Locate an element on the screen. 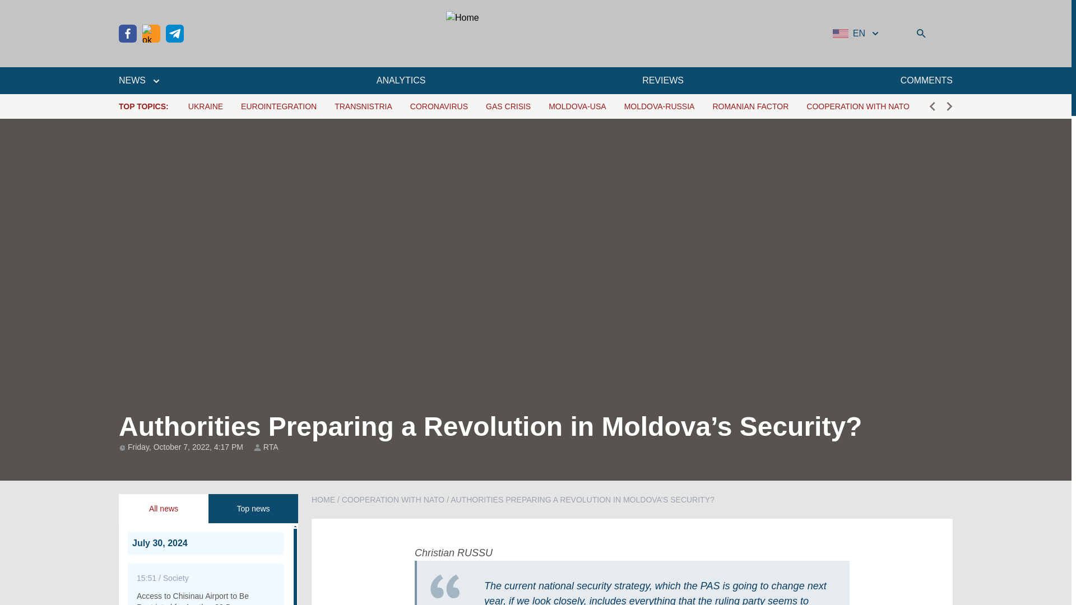 This screenshot has width=1076, height=605. EUROINTEGRATION is located at coordinates (279, 106).